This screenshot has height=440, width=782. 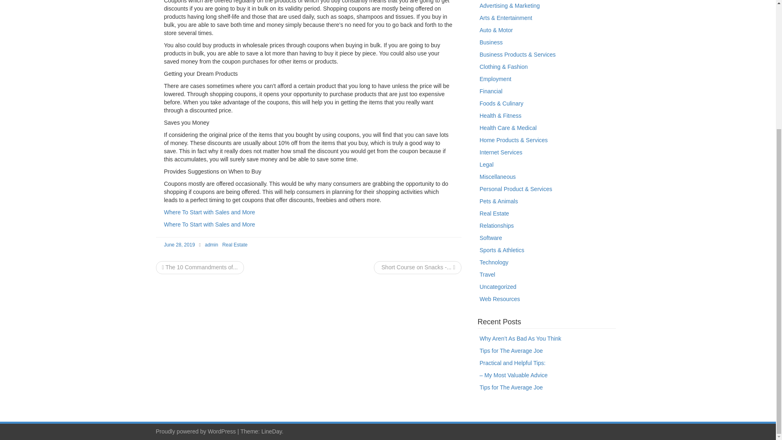 I want to click on Practical and Helpful Tips:, so click(x=513, y=363).